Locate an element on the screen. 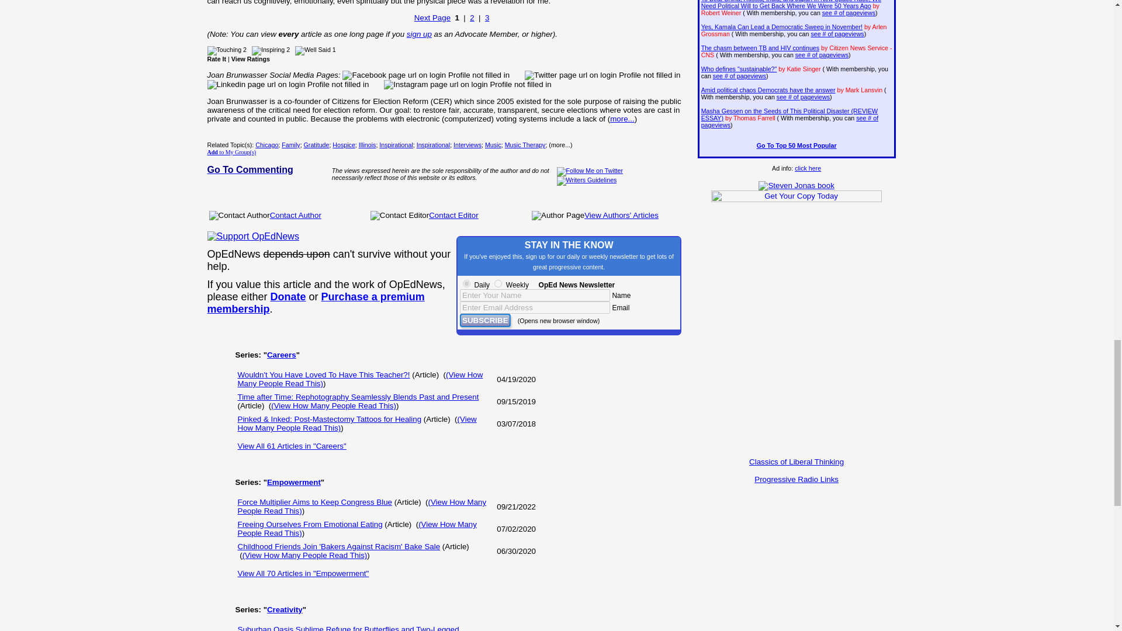  View Ratings is located at coordinates (250, 58).